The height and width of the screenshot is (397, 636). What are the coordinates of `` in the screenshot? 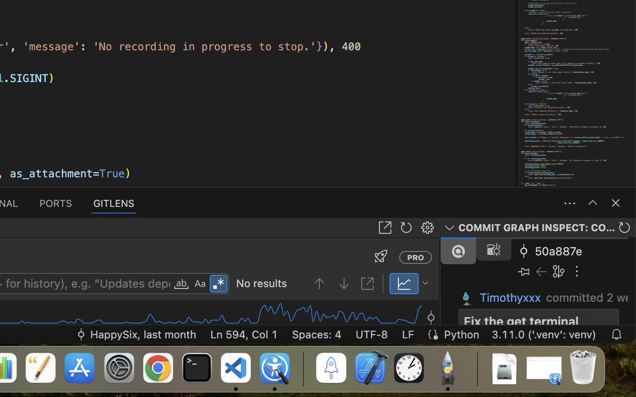 It's located at (381, 256).